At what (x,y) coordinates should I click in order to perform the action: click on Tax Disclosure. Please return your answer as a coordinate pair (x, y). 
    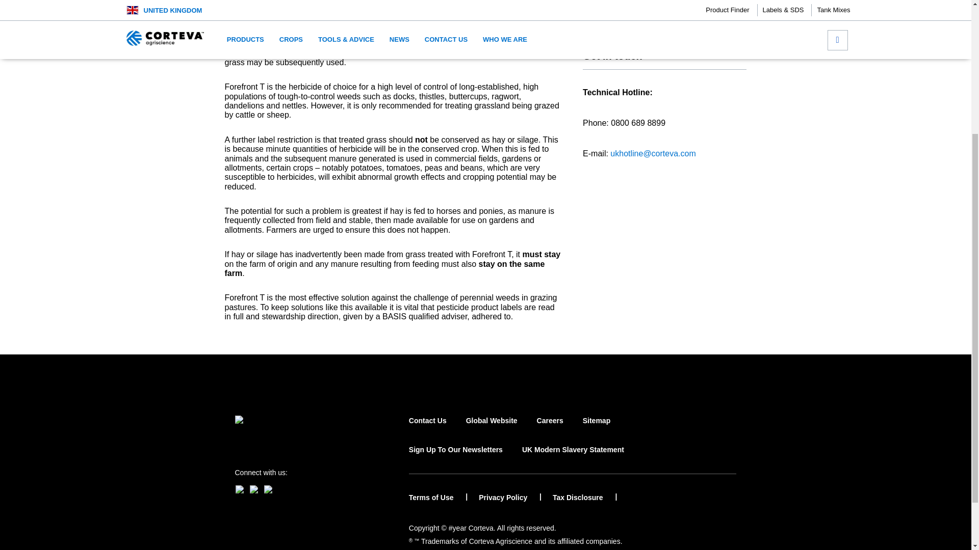
    Looking at the image, I should click on (584, 498).